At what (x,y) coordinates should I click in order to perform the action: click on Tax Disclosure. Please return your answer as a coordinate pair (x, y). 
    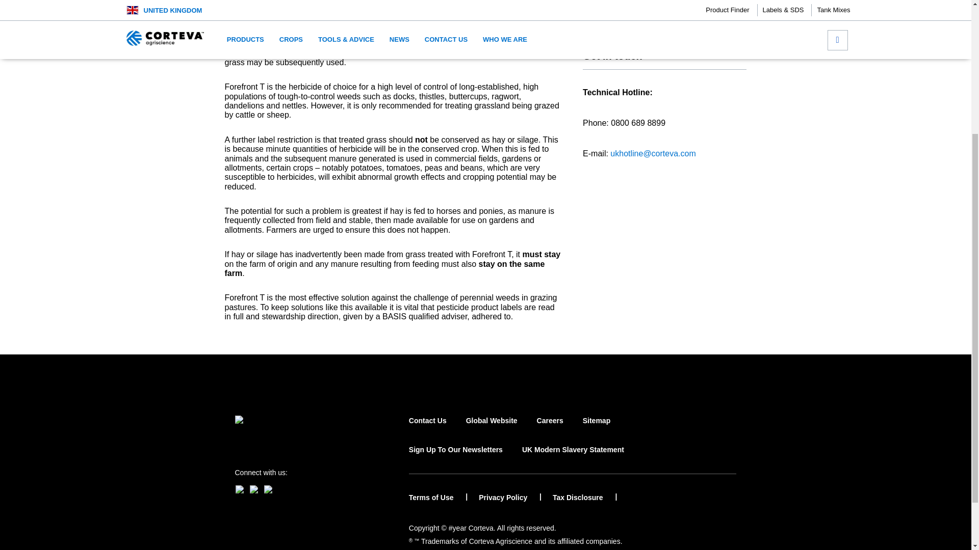
    Looking at the image, I should click on (584, 498).